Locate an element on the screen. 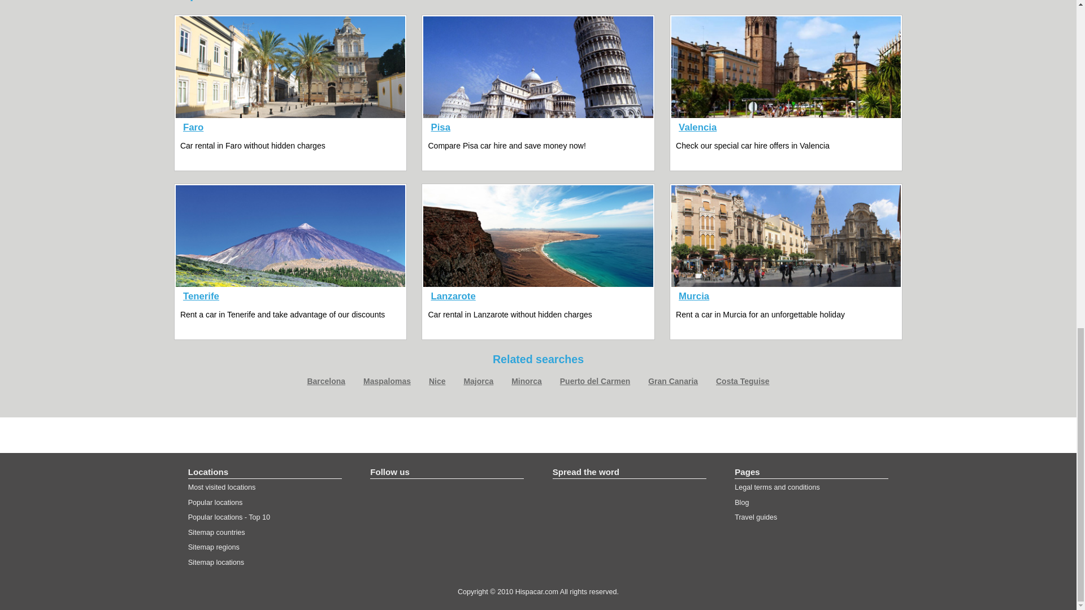 This screenshot has width=1085, height=610. Majorca is located at coordinates (478, 381).